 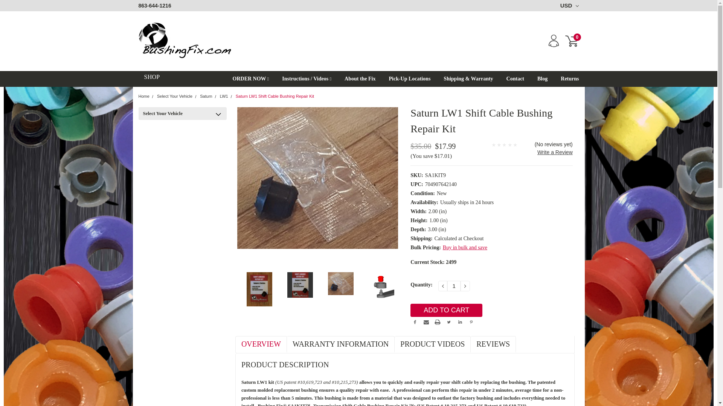 I want to click on 0, so click(x=572, y=41).